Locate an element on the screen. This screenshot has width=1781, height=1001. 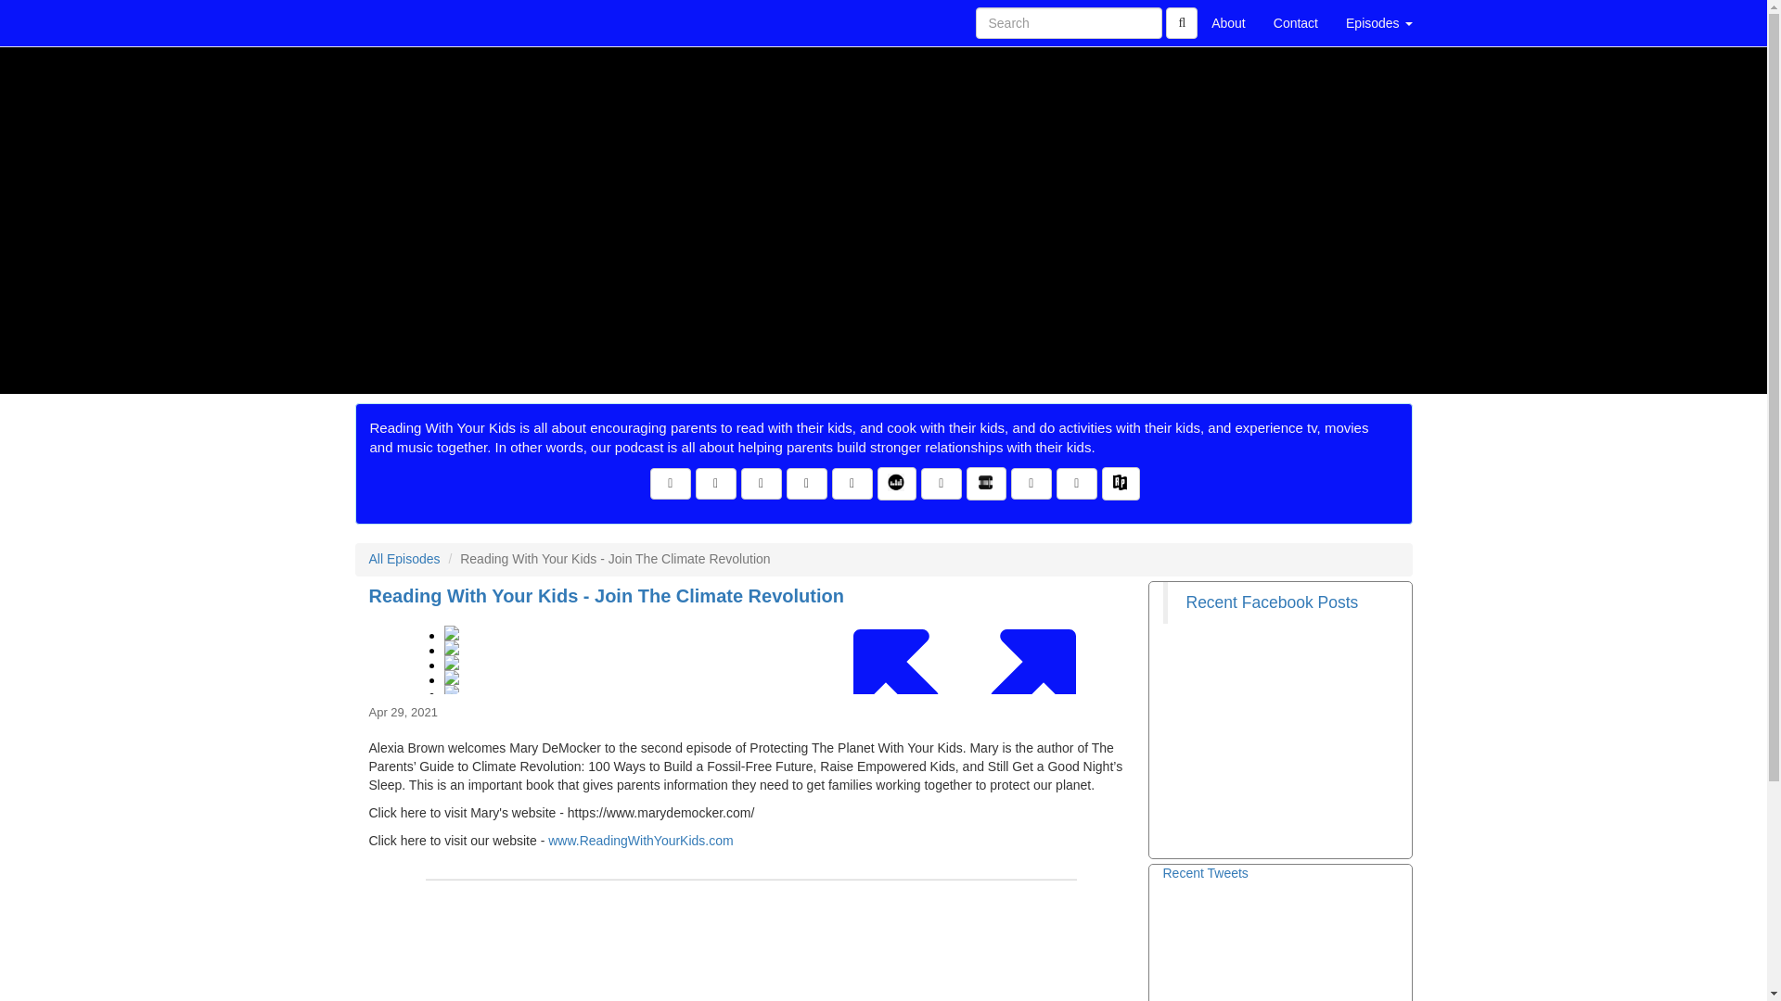
Reading With Your Kids - Join The Climate Revolution is located at coordinates (751, 653).